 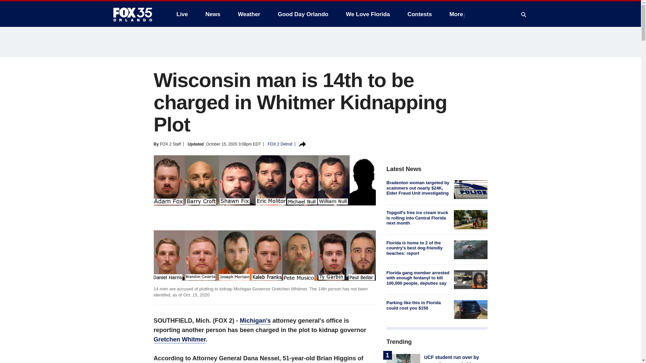 I want to click on Live, so click(x=182, y=14).